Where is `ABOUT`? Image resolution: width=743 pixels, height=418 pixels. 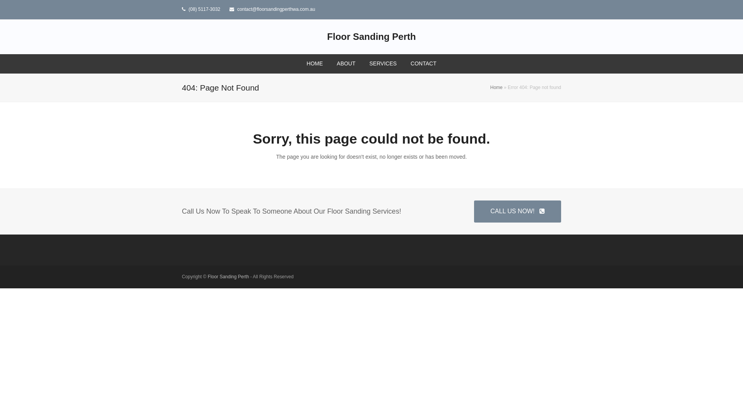
ABOUT is located at coordinates (346, 64).